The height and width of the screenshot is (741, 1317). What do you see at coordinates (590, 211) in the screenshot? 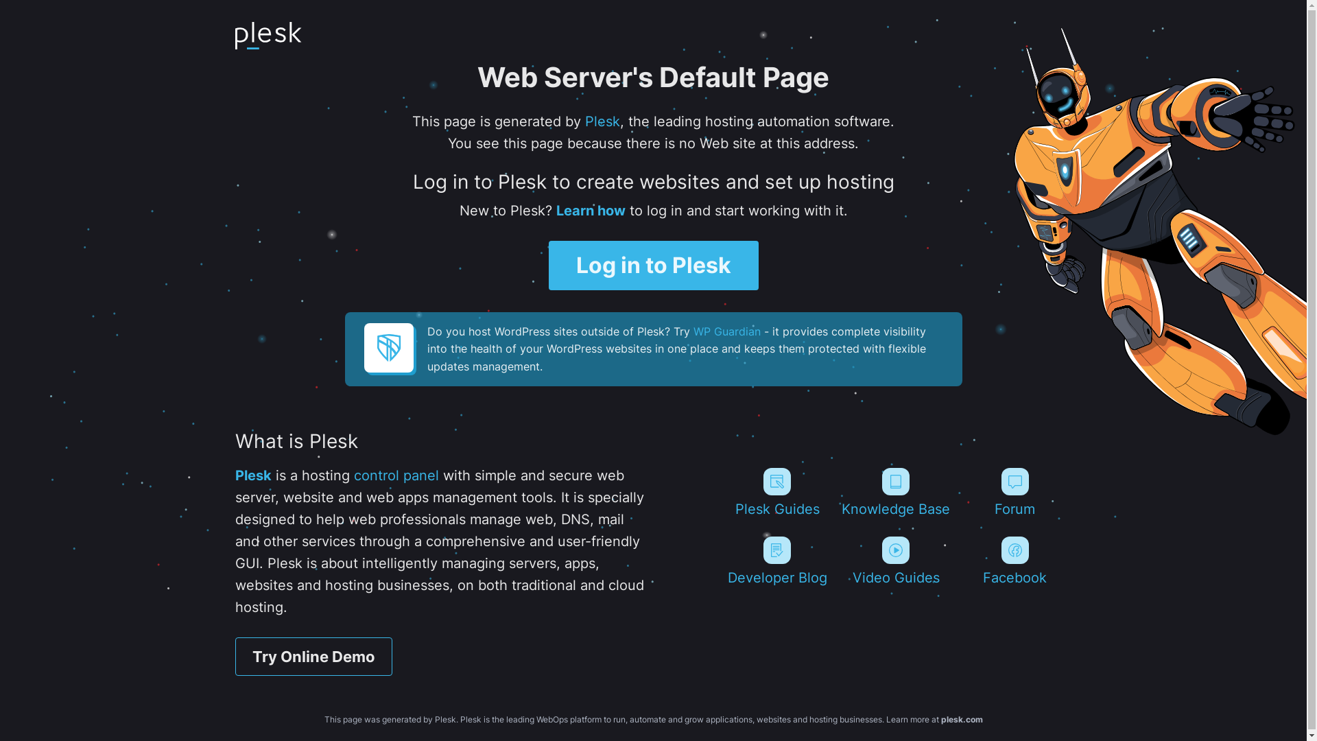
I see `Learn how` at bounding box center [590, 211].